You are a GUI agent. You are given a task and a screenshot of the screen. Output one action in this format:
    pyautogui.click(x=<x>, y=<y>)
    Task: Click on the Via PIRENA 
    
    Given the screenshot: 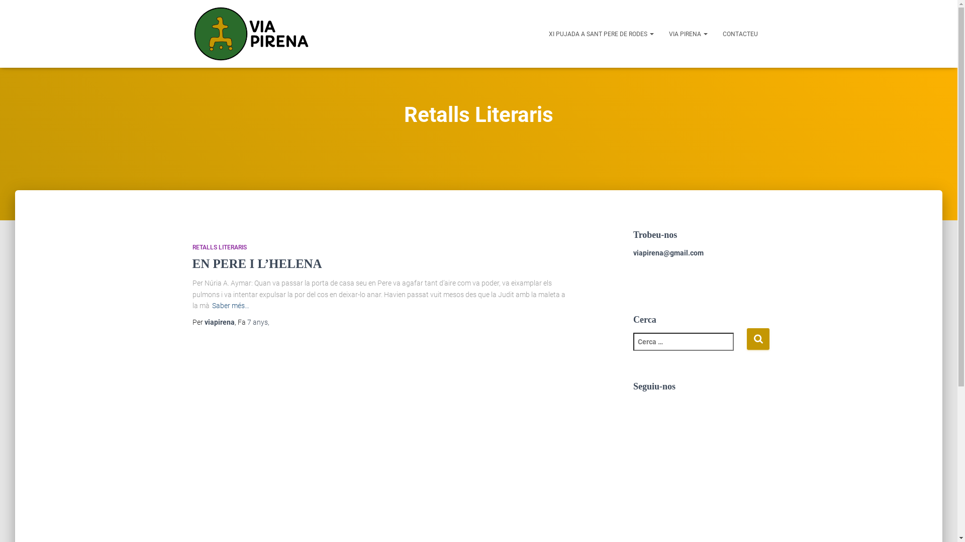 What is the action you would take?
    pyautogui.click(x=251, y=34)
    